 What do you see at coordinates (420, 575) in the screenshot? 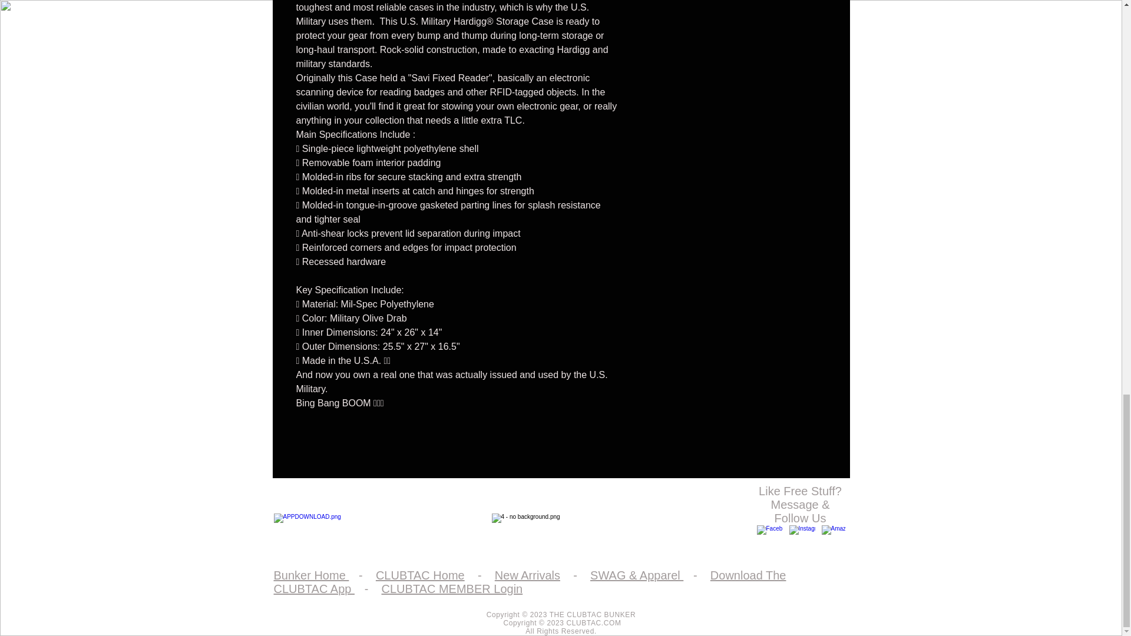
I see `CLUBTAC Home` at bounding box center [420, 575].